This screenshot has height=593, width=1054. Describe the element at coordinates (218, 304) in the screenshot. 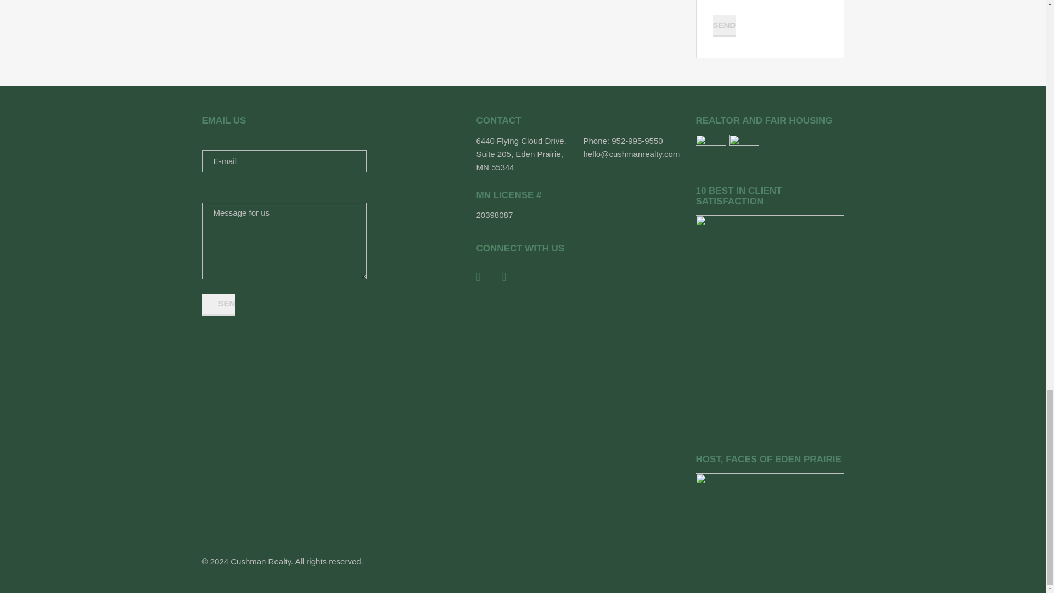

I see `Send` at that location.